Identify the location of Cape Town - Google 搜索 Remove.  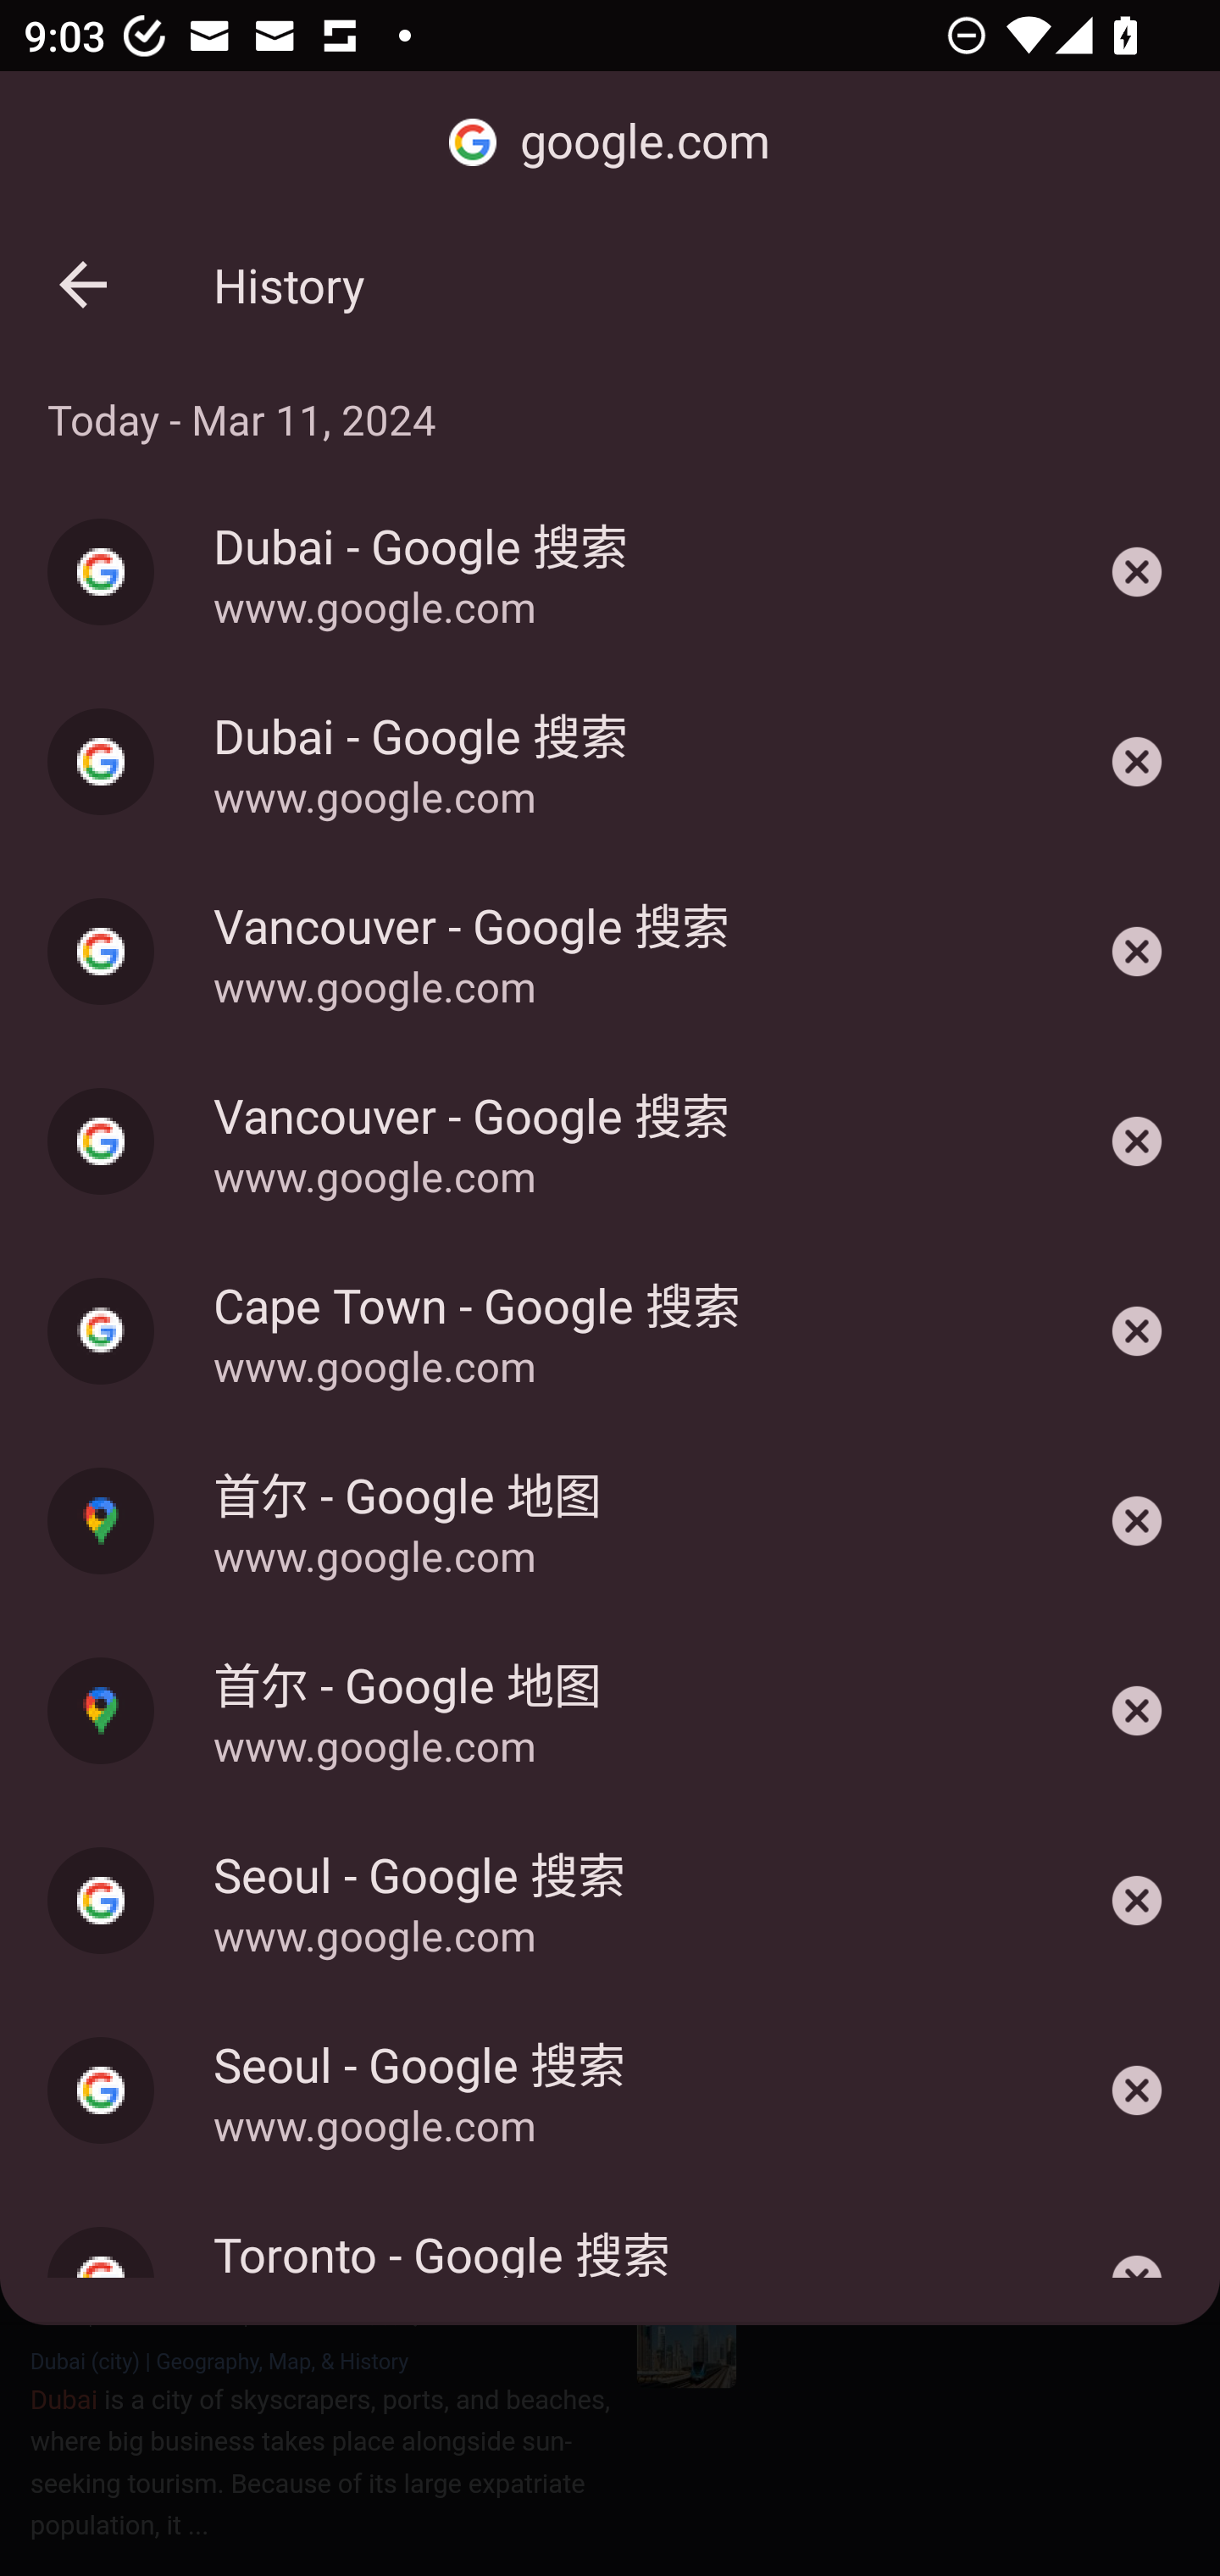
(1137, 1332).